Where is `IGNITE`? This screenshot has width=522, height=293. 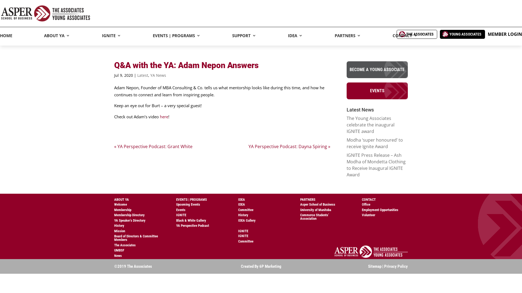
IGNITE is located at coordinates (243, 236).